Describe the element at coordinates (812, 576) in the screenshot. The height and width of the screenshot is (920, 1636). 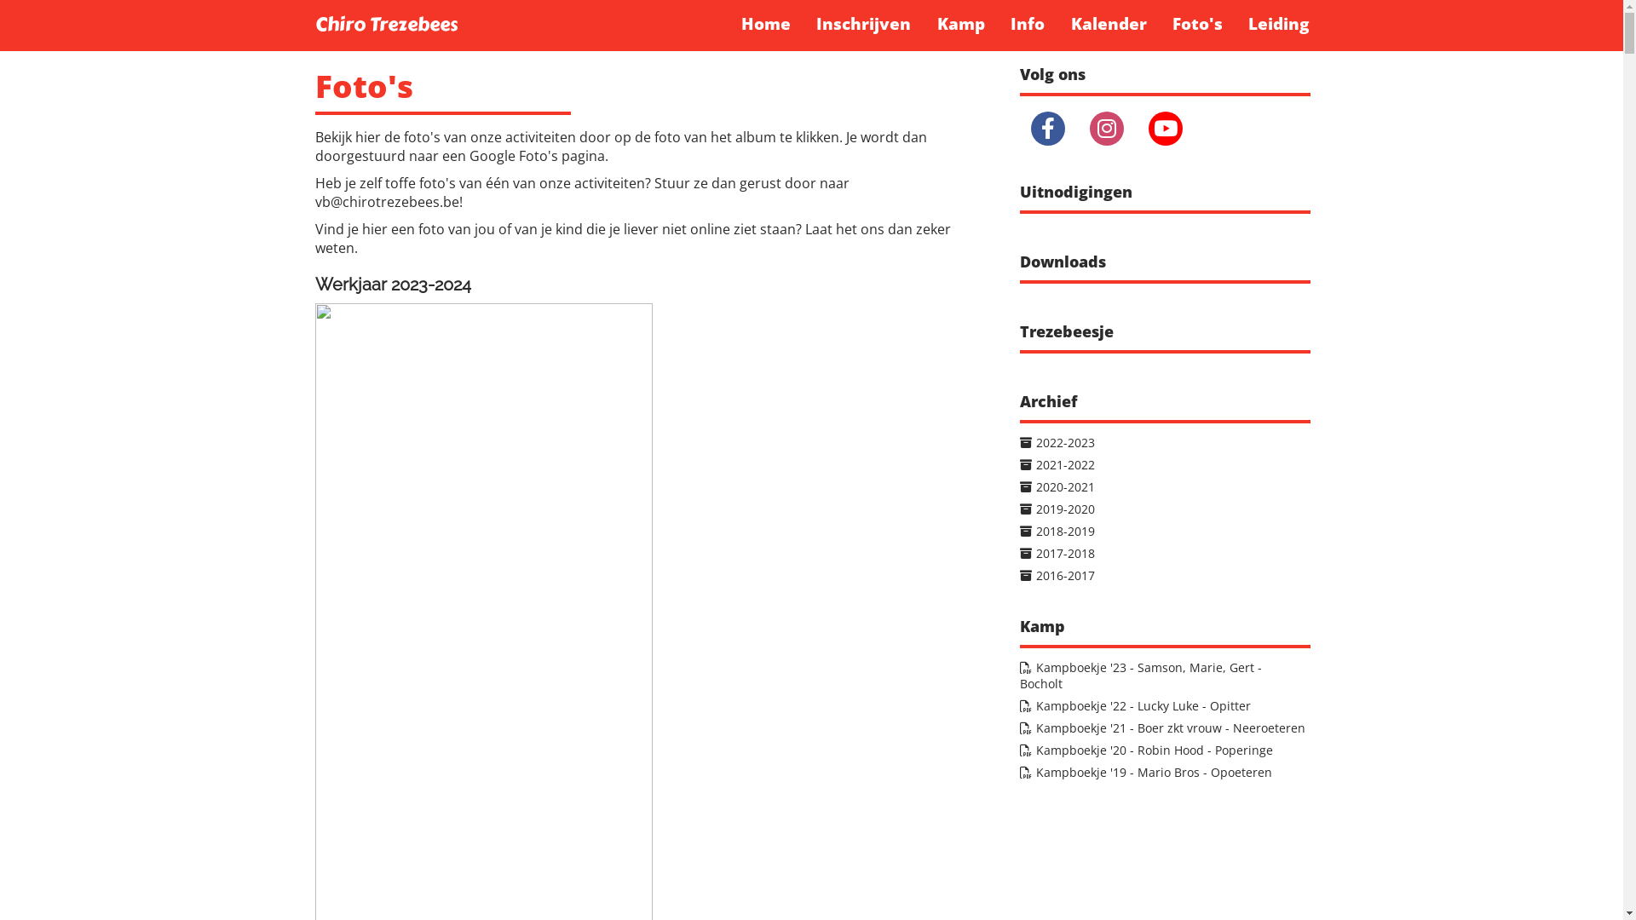
I see `2016-2017` at that location.